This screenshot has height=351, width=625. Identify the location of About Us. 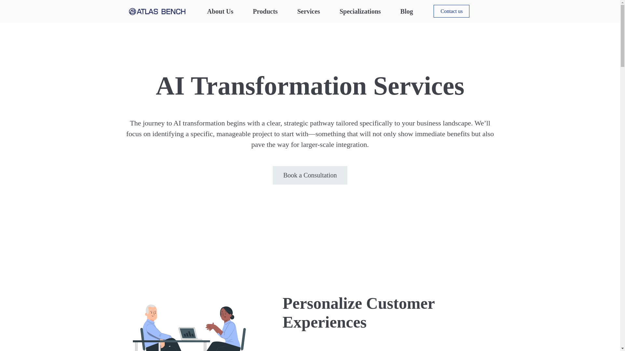
(220, 11).